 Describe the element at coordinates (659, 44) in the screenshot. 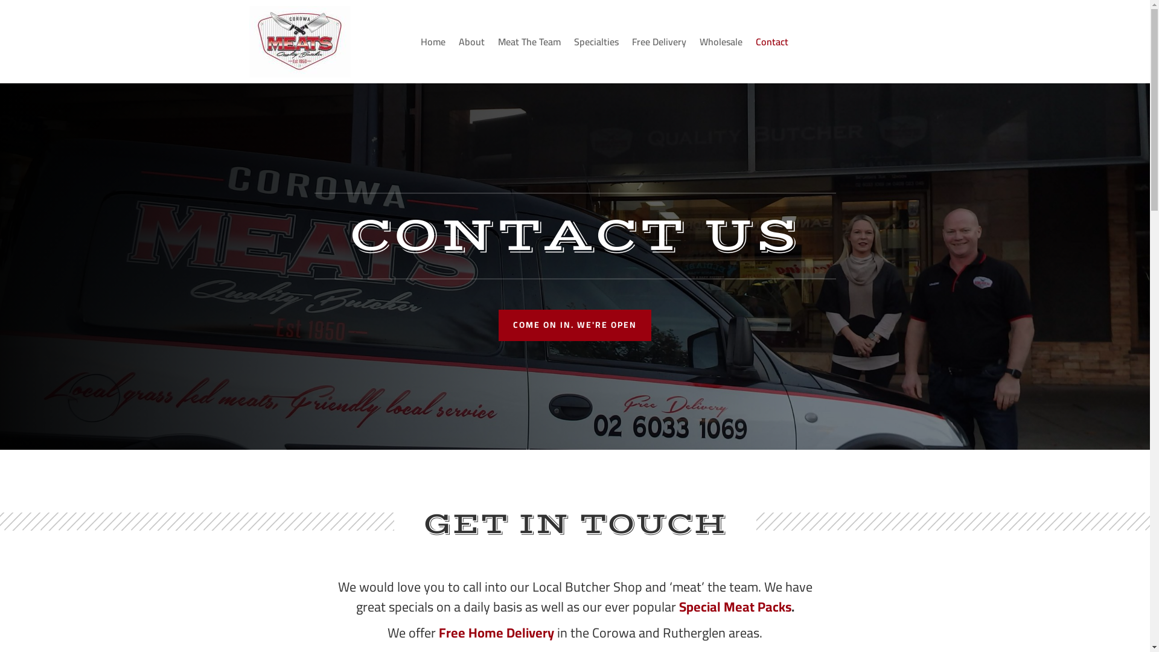

I see `Free Delivery` at that location.